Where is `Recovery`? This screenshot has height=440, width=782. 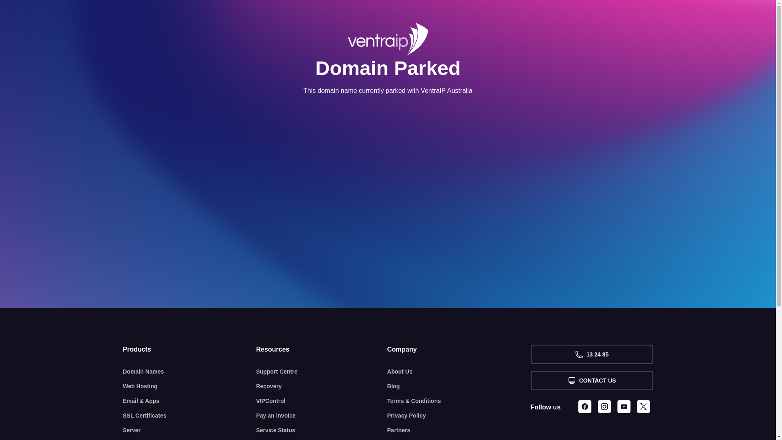 Recovery is located at coordinates (322, 386).